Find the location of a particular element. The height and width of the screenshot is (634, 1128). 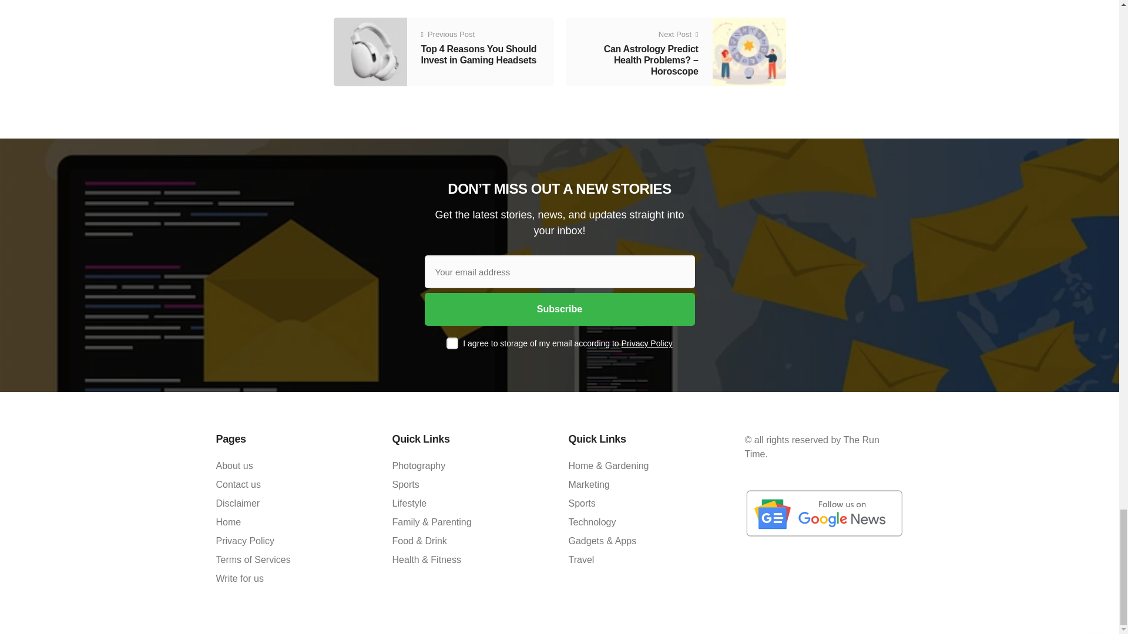

Subscribe is located at coordinates (559, 309).